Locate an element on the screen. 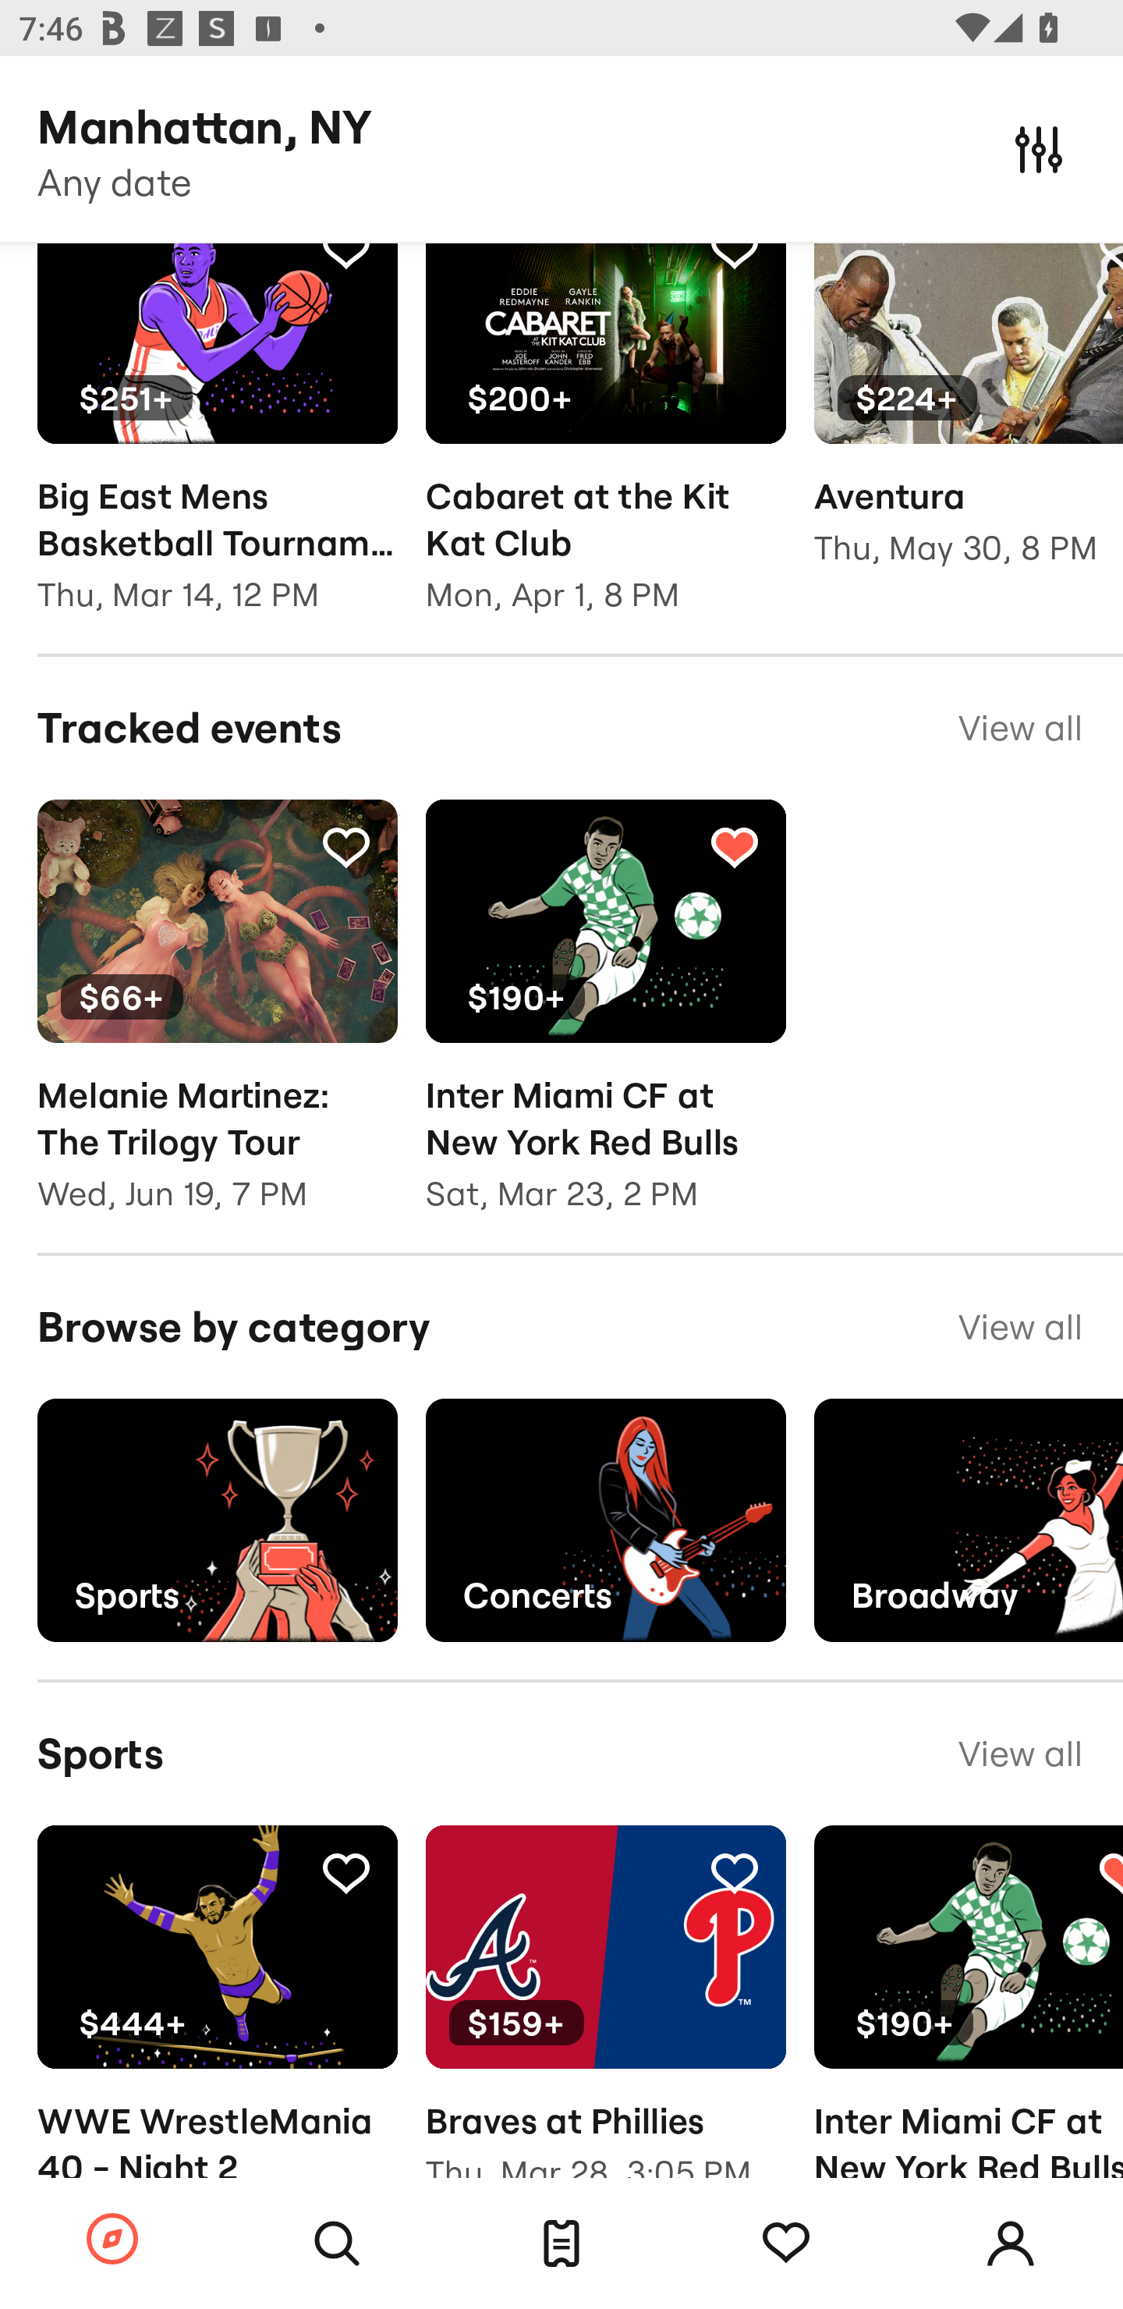 The height and width of the screenshot is (2309, 1123). Sports is located at coordinates (217, 1520).